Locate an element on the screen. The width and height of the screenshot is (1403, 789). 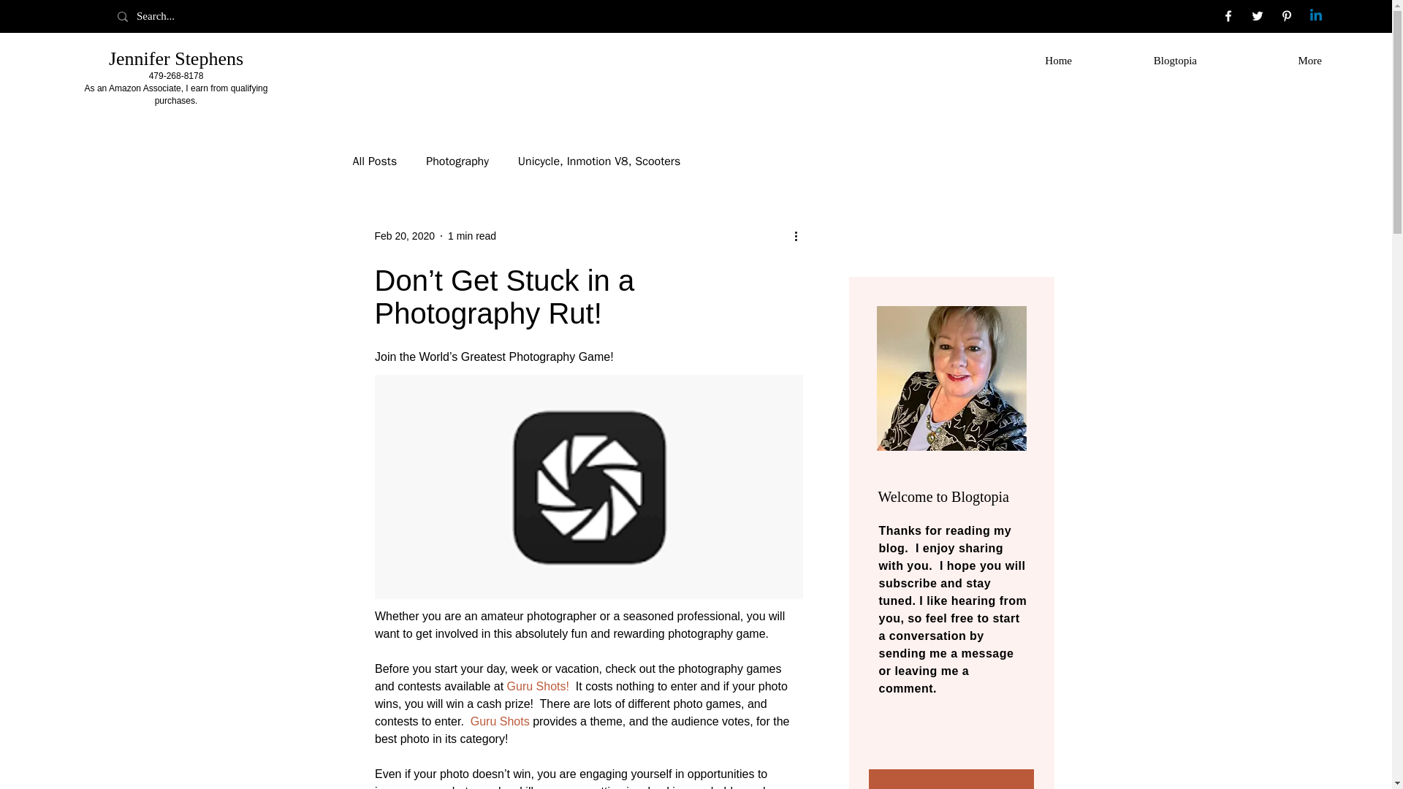
Photography is located at coordinates (457, 161).